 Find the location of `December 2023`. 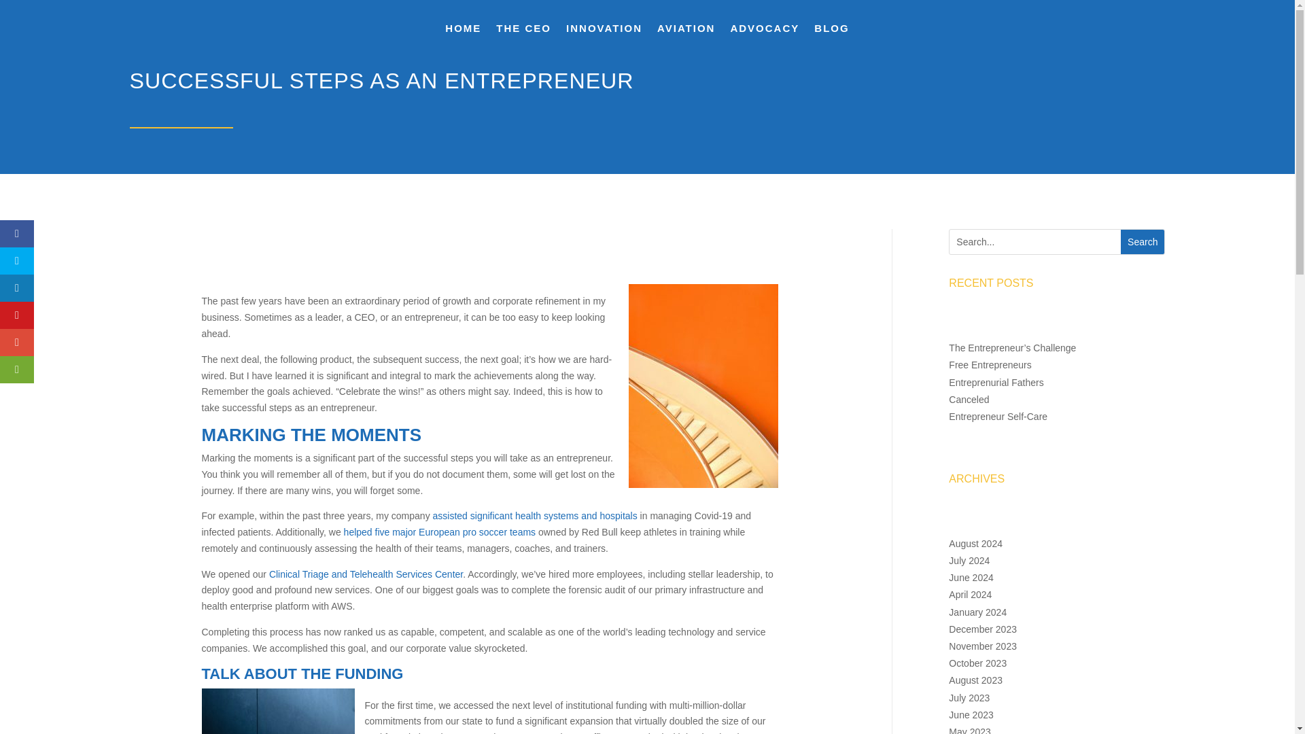

December 2023 is located at coordinates (982, 629).